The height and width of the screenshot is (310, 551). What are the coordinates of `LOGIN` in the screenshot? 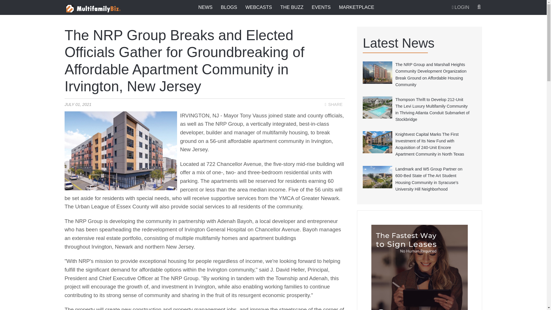 It's located at (460, 7).